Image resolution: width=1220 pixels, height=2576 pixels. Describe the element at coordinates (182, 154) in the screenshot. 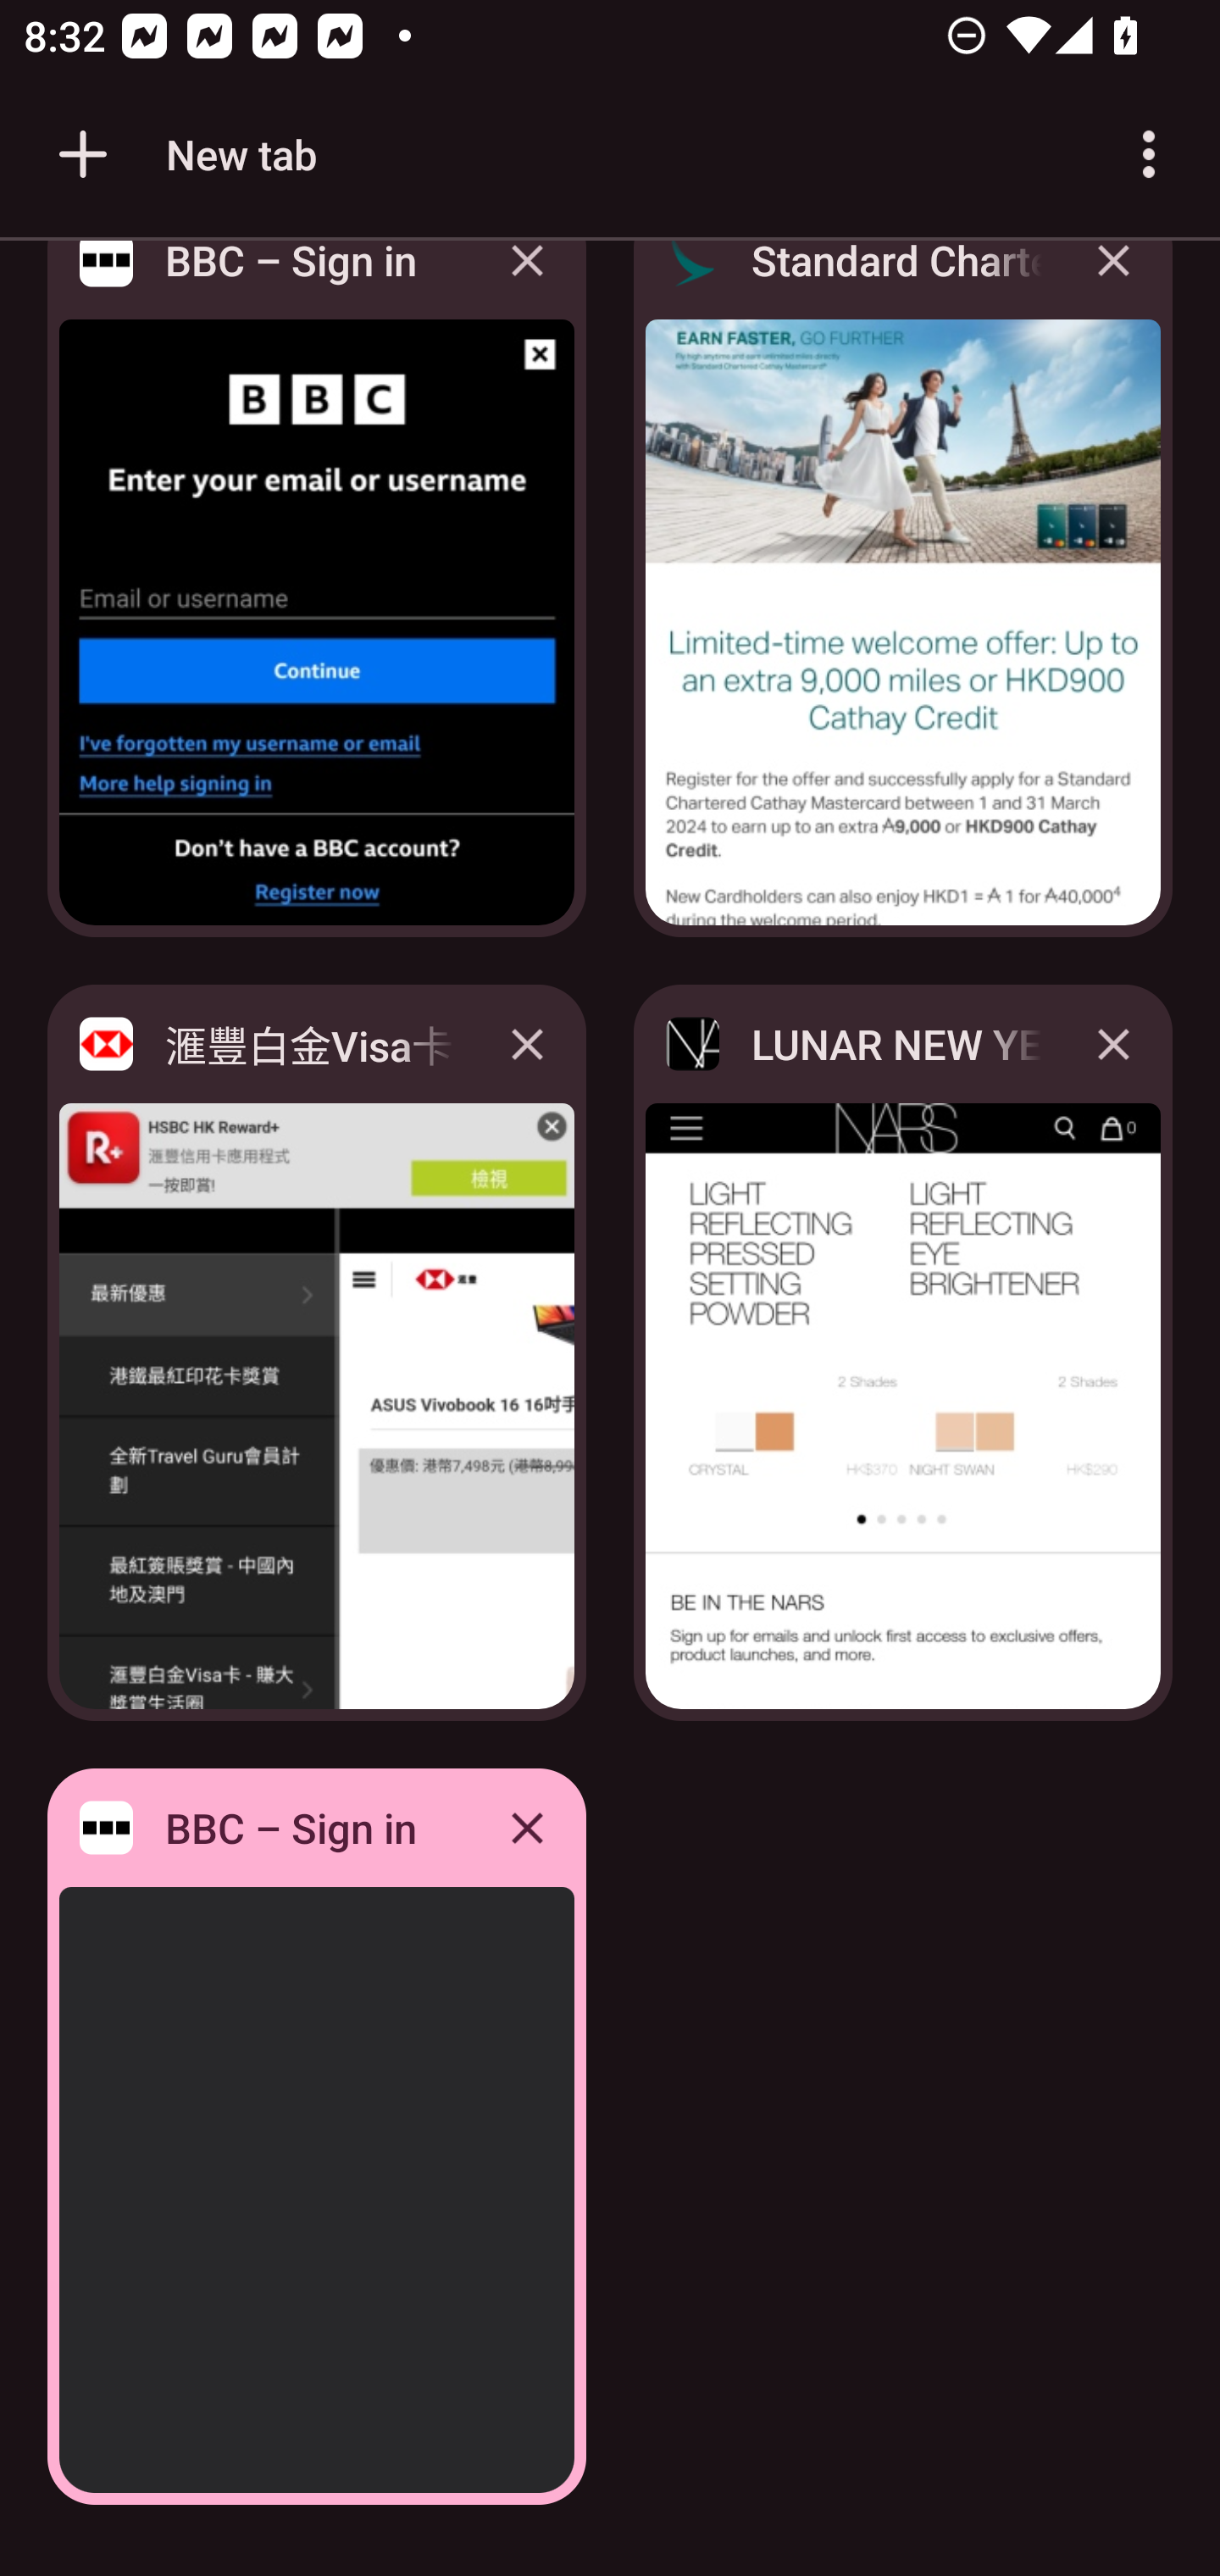

I see `New tab` at that location.